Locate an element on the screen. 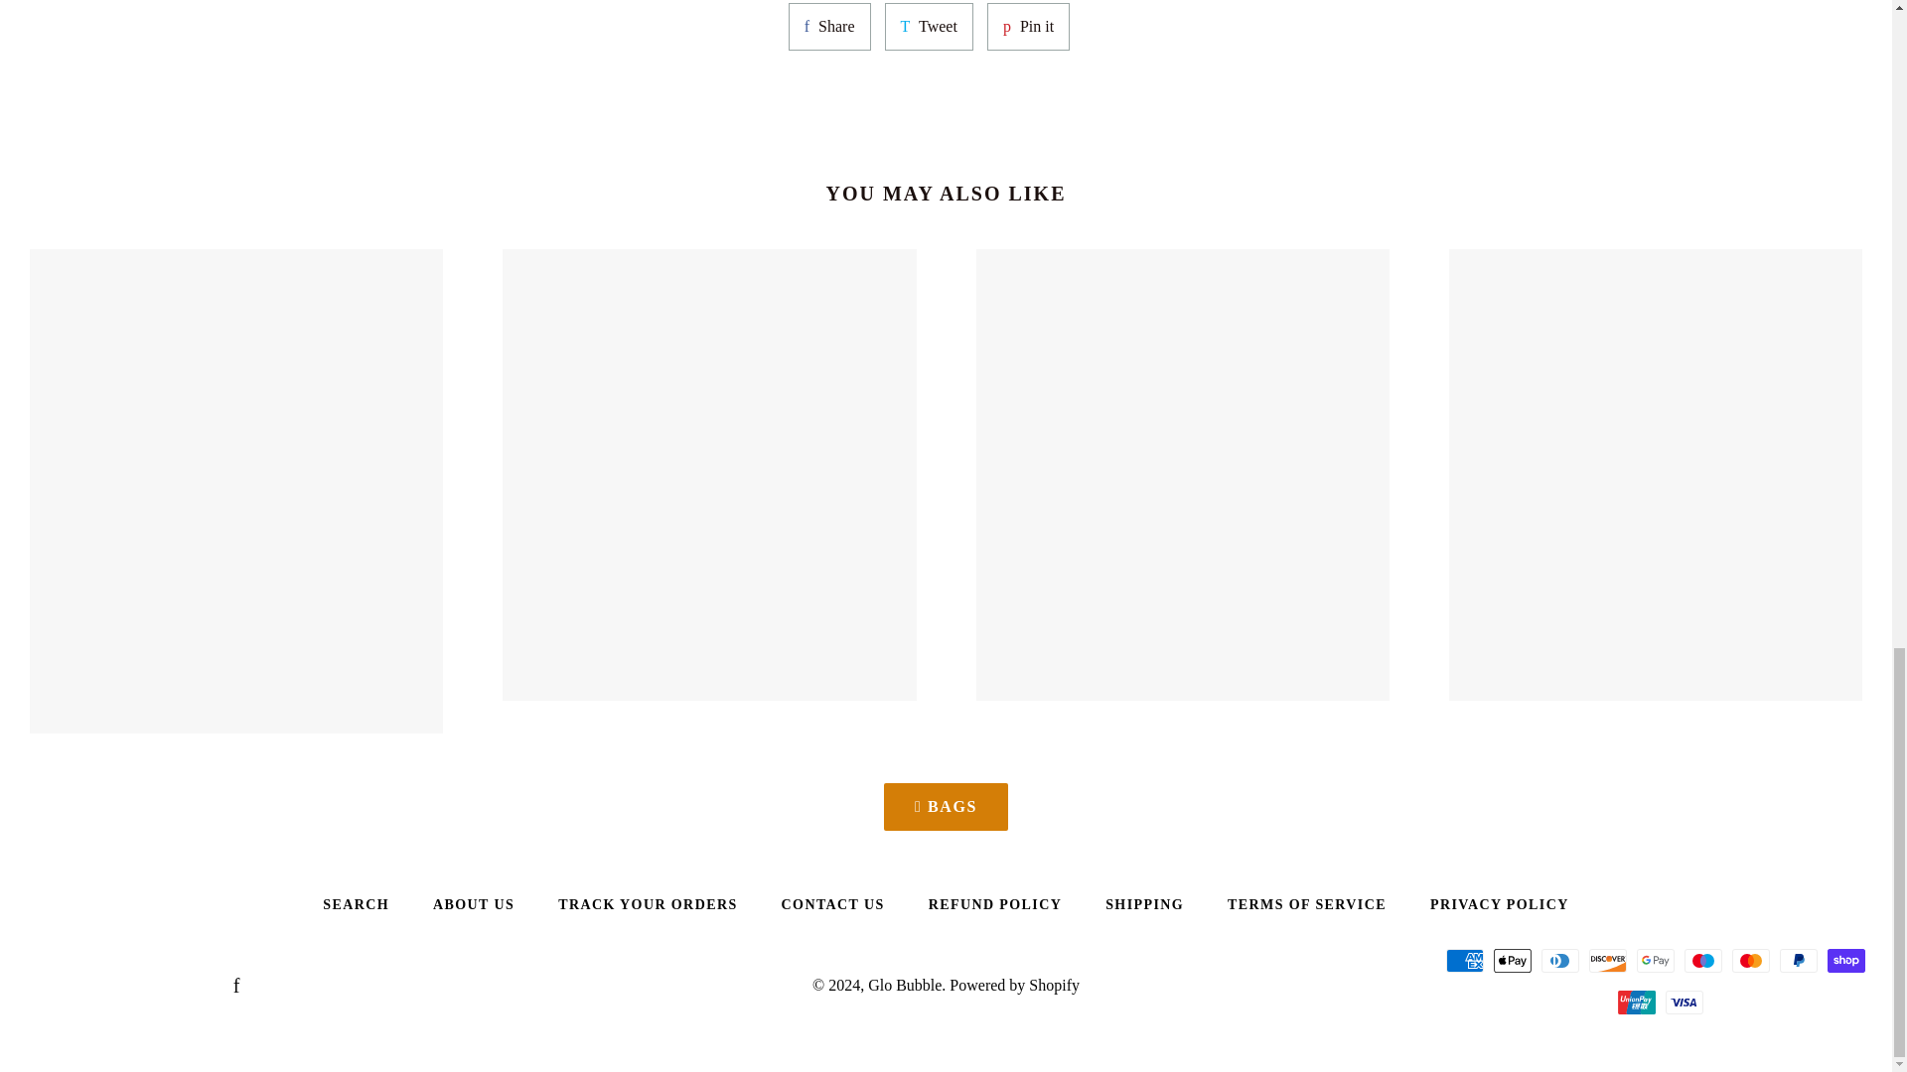 This screenshot has height=1072, width=1907. SEARCH is located at coordinates (356, 905).